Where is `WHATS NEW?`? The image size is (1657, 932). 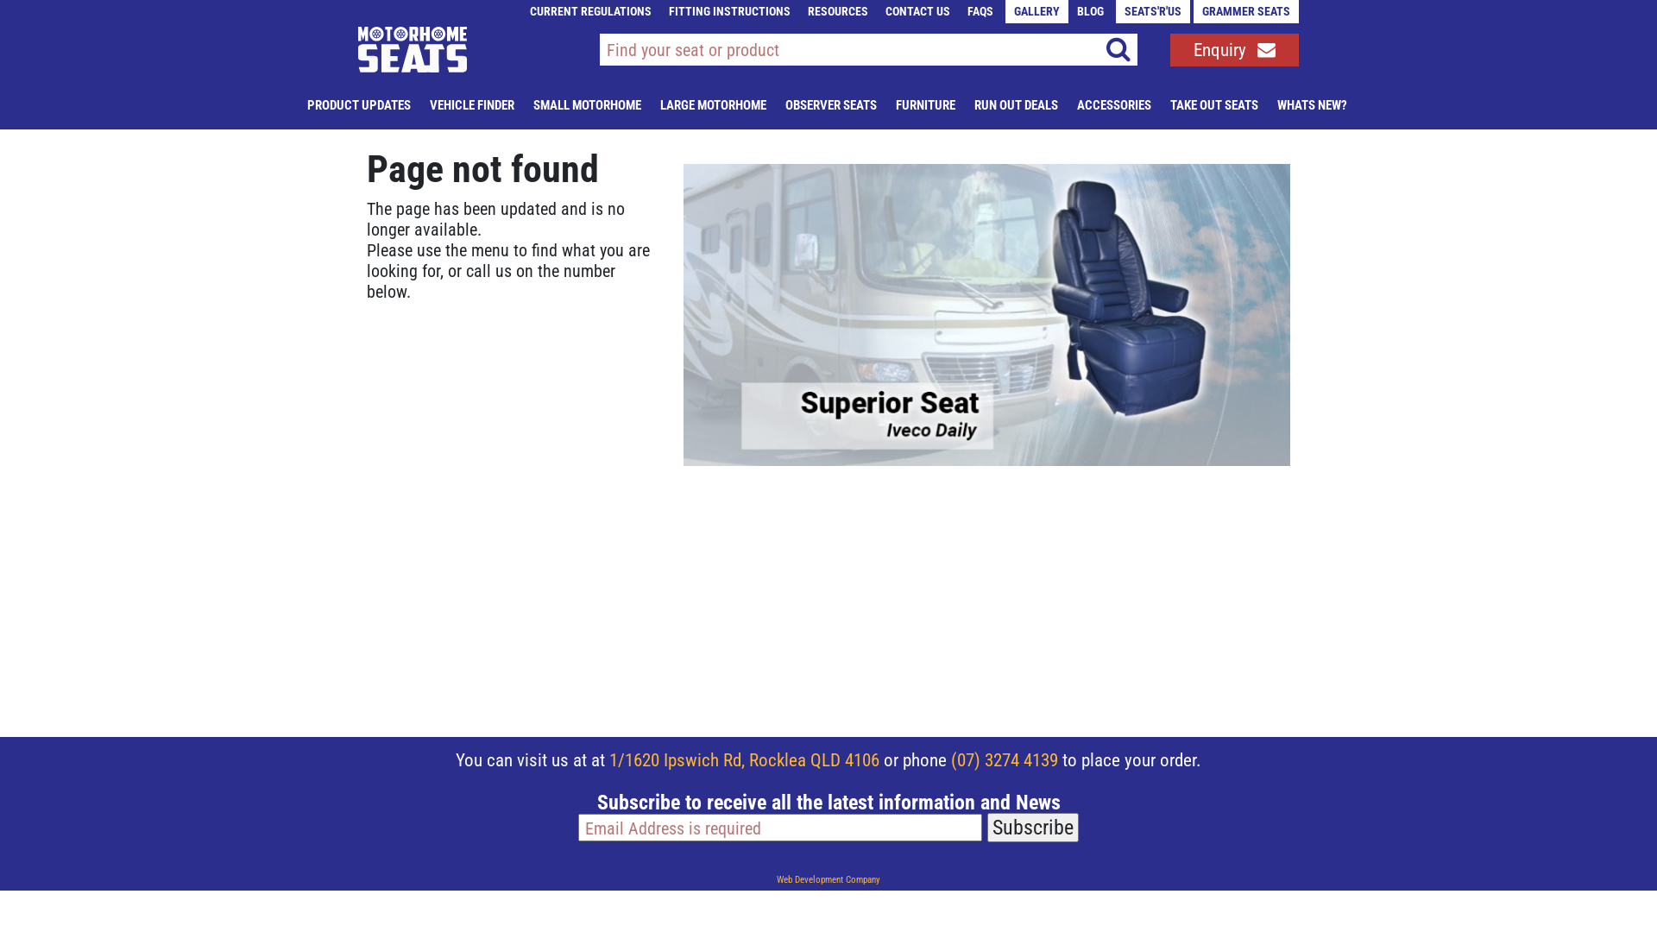
WHATS NEW? is located at coordinates (1312, 104).